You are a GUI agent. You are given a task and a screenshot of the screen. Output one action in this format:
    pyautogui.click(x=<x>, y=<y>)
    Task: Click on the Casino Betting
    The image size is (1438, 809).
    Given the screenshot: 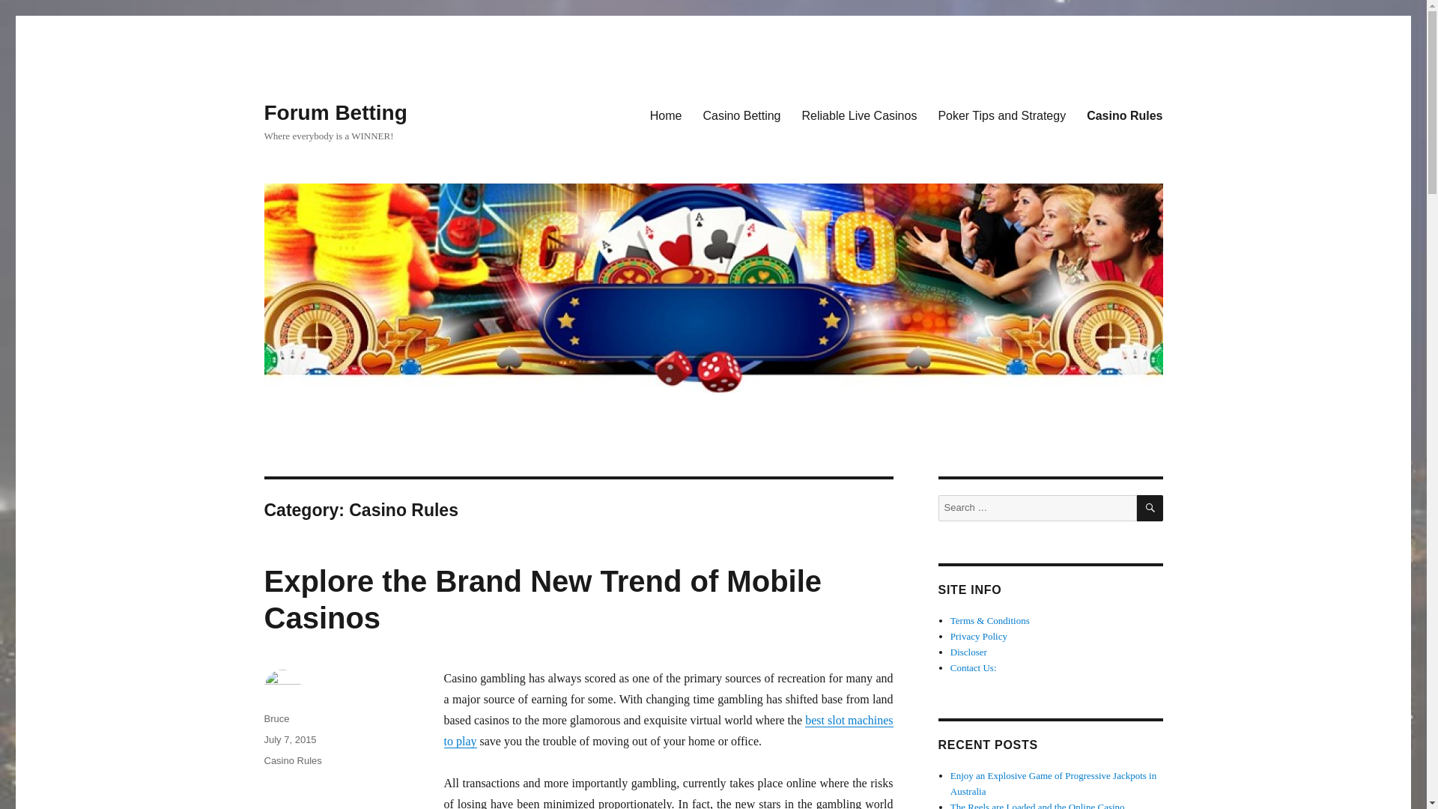 What is the action you would take?
    pyautogui.click(x=741, y=115)
    